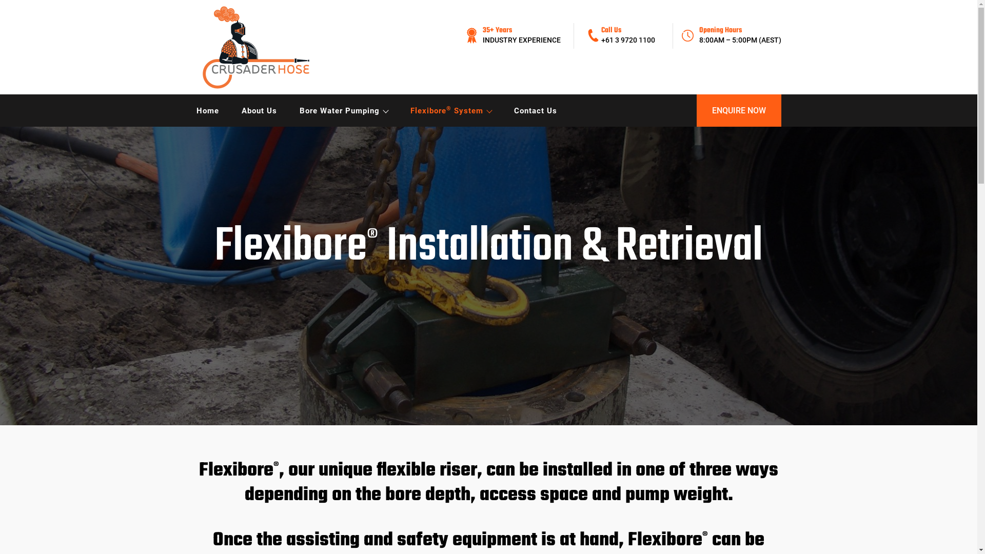 The height and width of the screenshot is (554, 985). What do you see at coordinates (344, 111) in the screenshot?
I see `Bore Water Pumping` at bounding box center [344, 111].